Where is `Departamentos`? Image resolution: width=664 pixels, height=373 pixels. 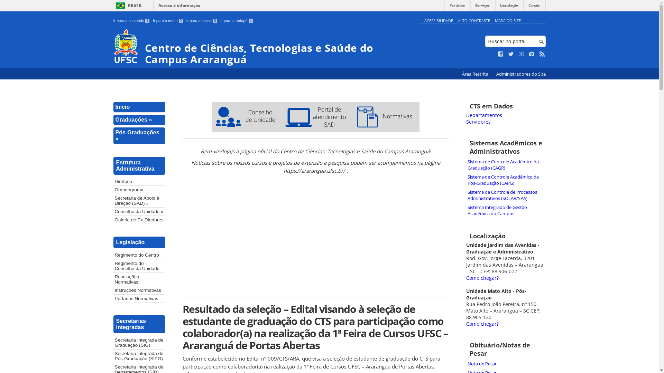 Departamentos is located at coordinates (484, 115).